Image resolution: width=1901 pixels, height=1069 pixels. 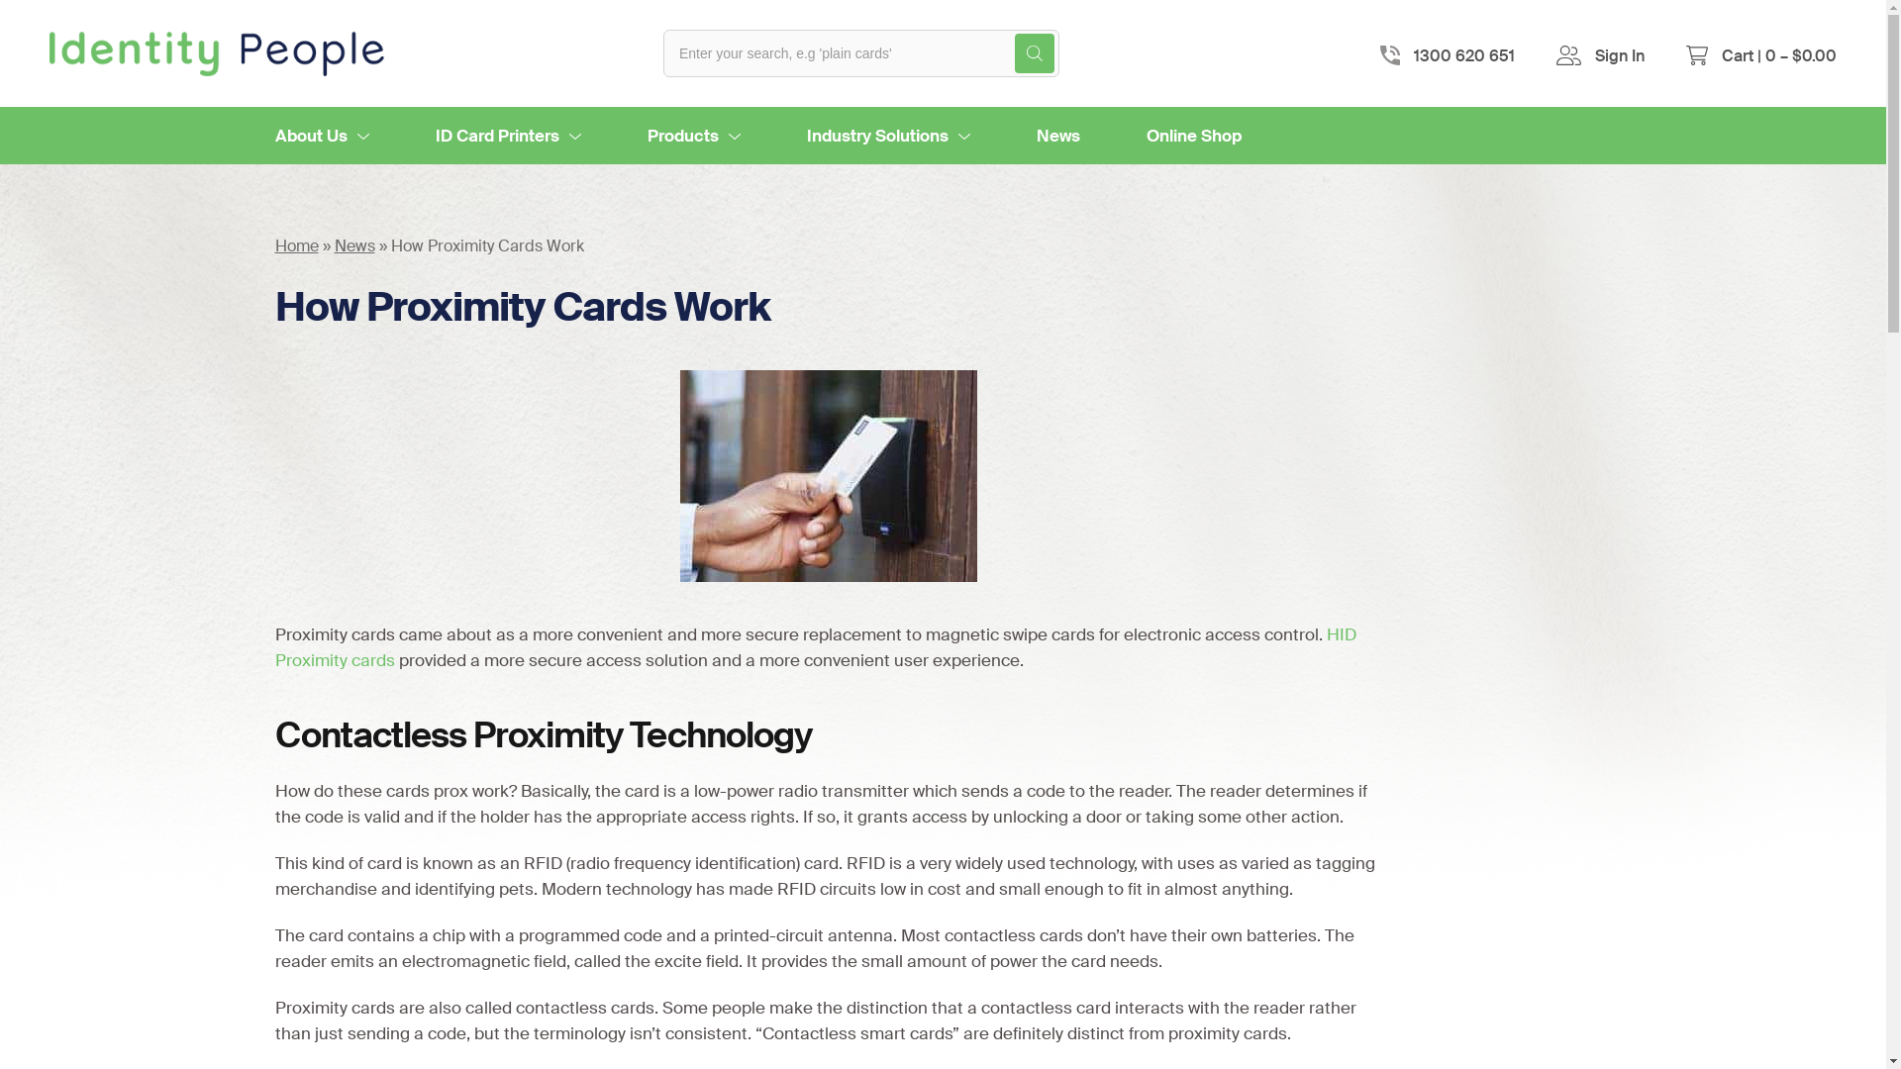 I want to click on Products, so click(x=694, y=136).